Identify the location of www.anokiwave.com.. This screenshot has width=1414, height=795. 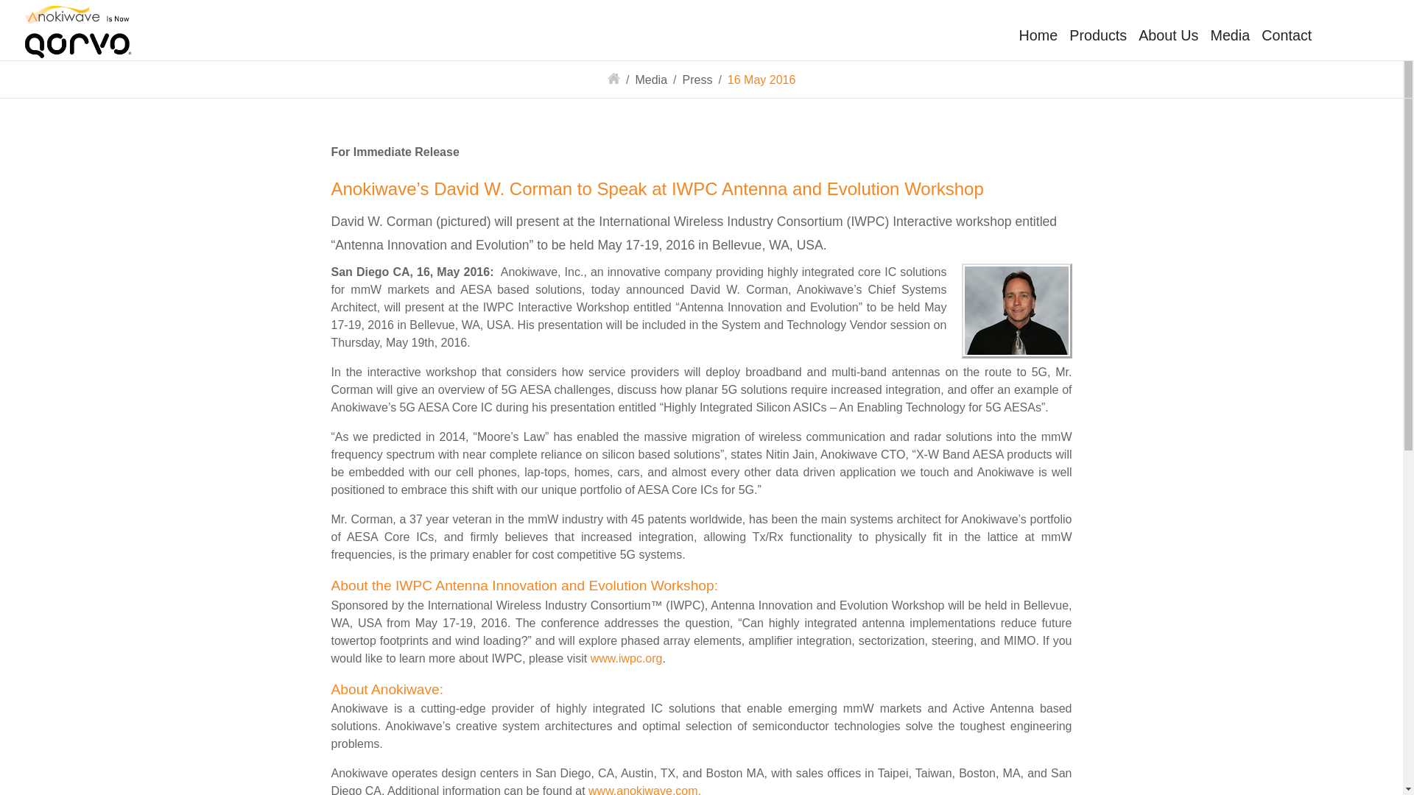
(644, 789).